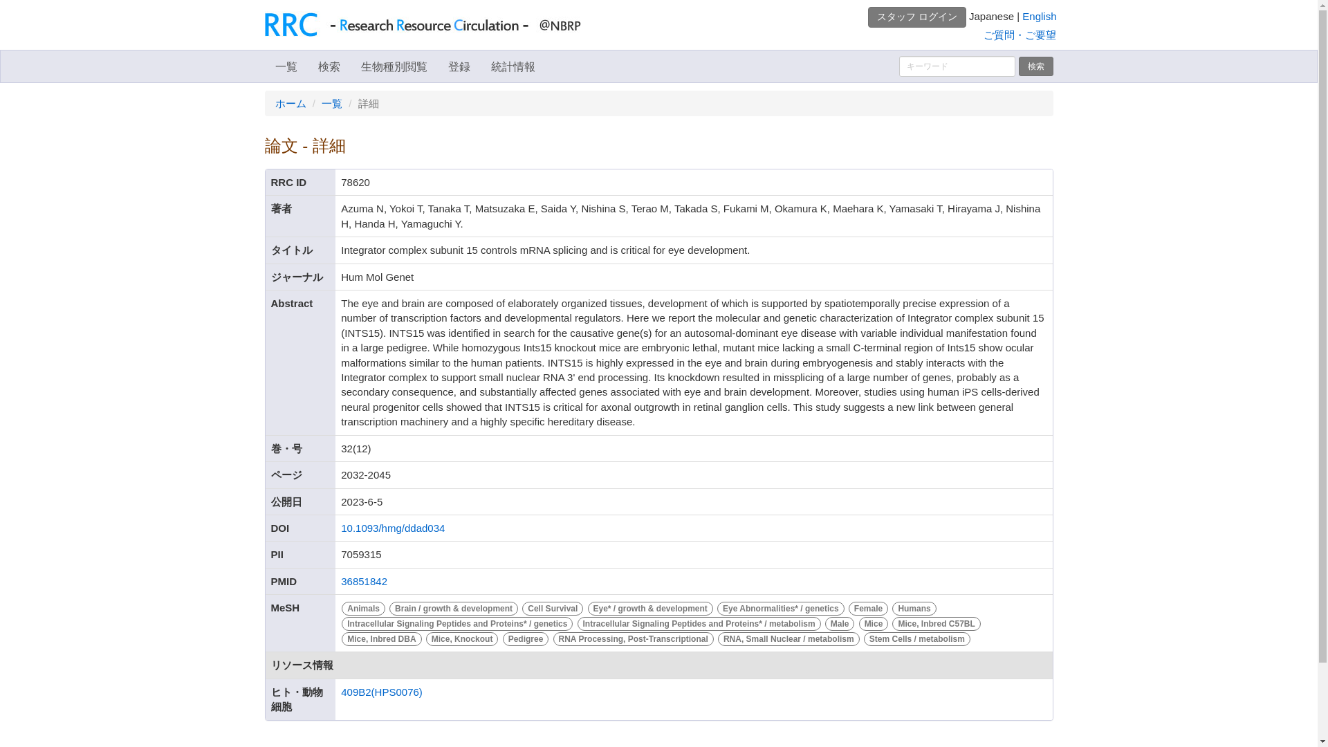 This screenshot has width=1328, height=747. I want to click on Male, so click(841, 622).